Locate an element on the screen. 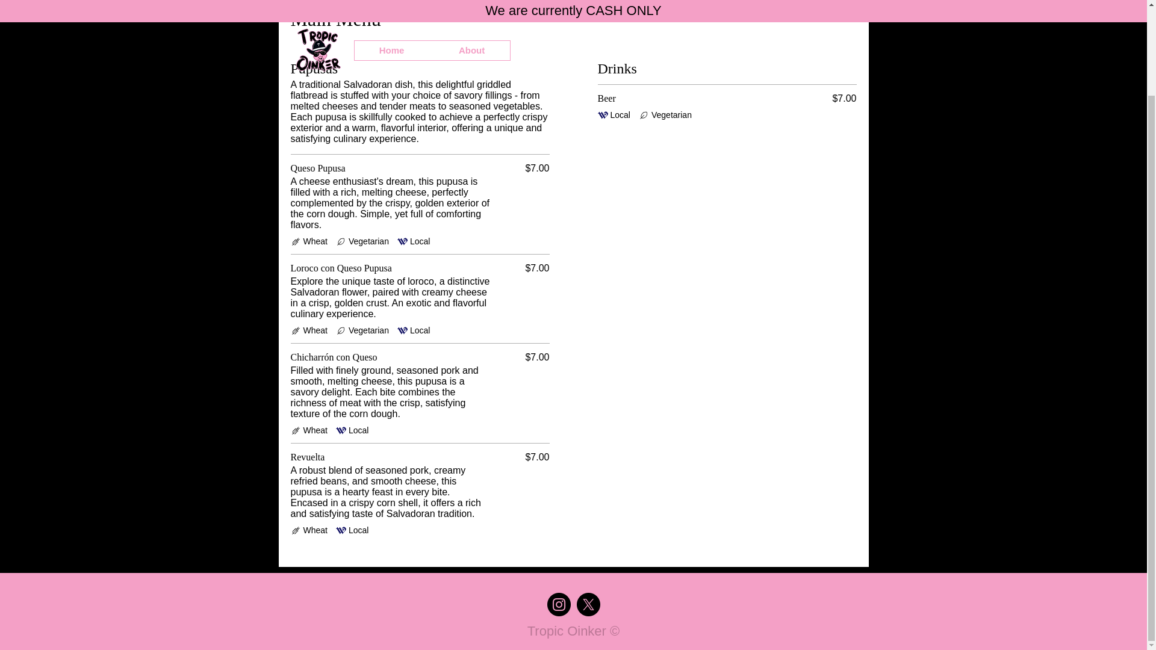  Check is located at coordinates (644, 114).